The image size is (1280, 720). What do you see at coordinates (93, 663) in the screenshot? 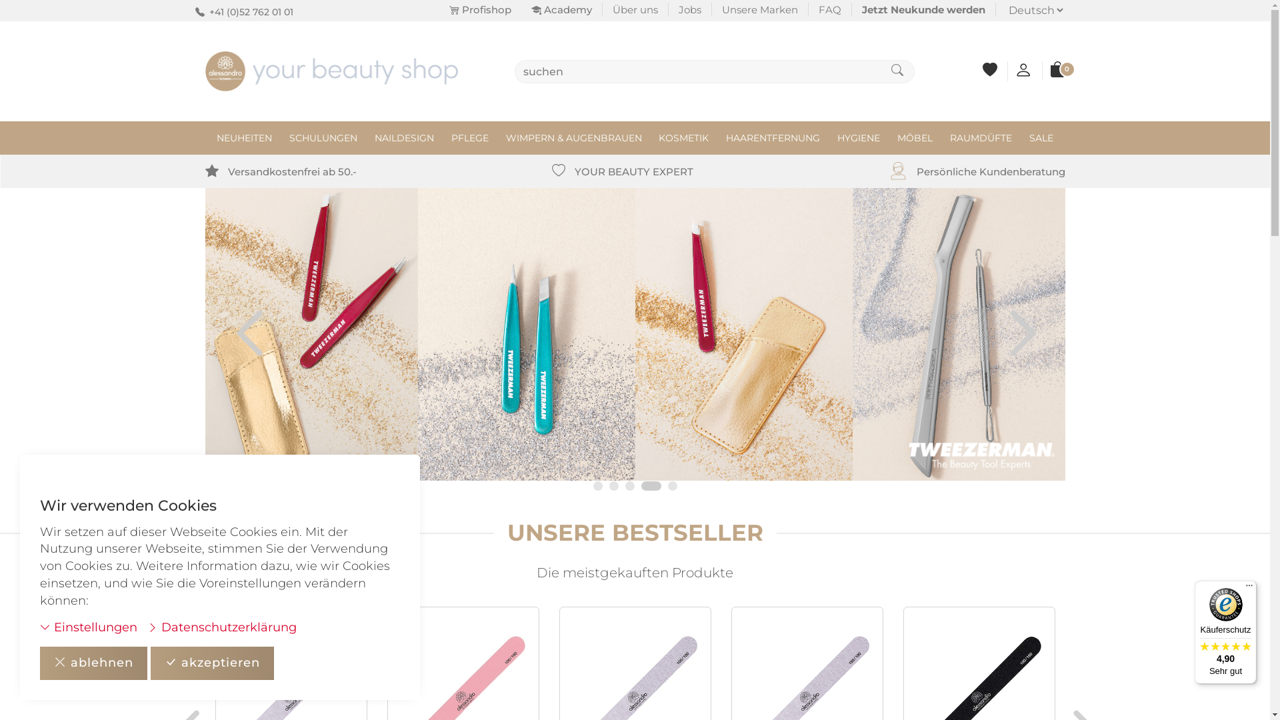
I see `ablehnen` at bounding box center [93, 663].